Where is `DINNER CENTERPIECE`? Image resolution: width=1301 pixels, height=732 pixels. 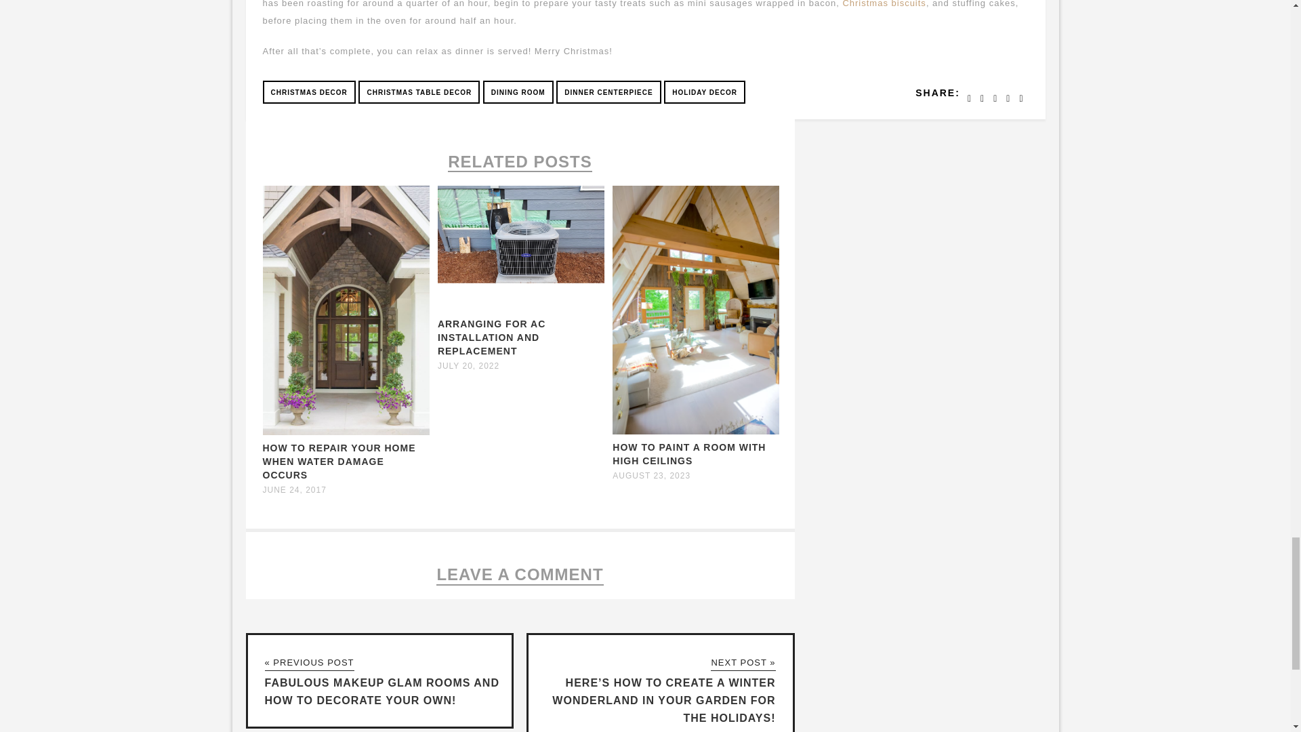
DINNER CENTERPIECE is located at coordinates (608, 92).